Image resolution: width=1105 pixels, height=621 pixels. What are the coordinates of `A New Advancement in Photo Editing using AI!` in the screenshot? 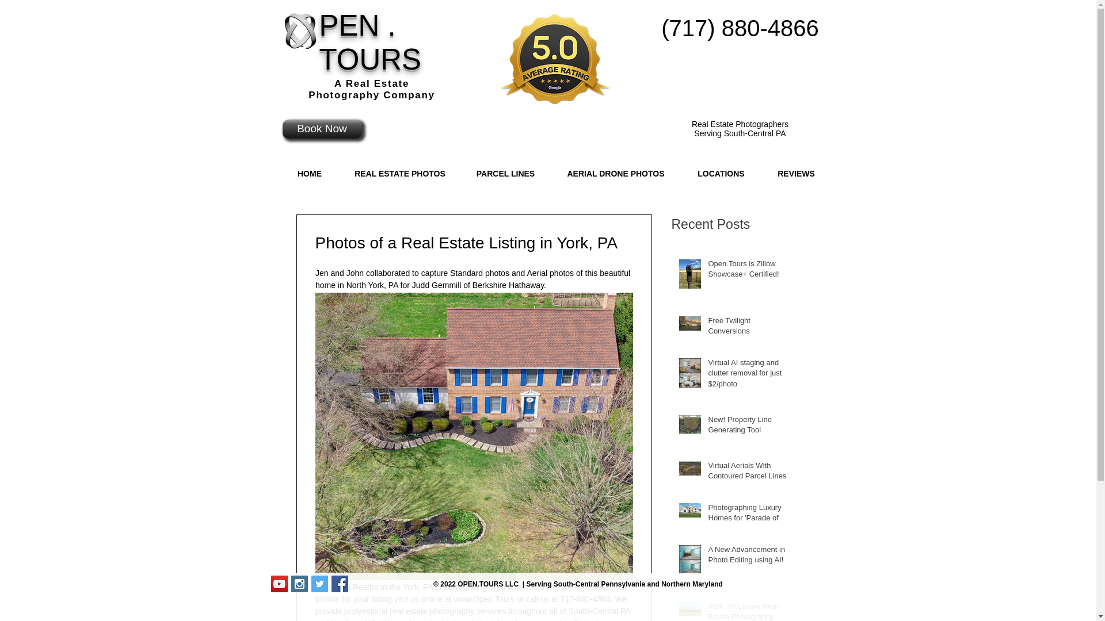 It's located at (749, 557).